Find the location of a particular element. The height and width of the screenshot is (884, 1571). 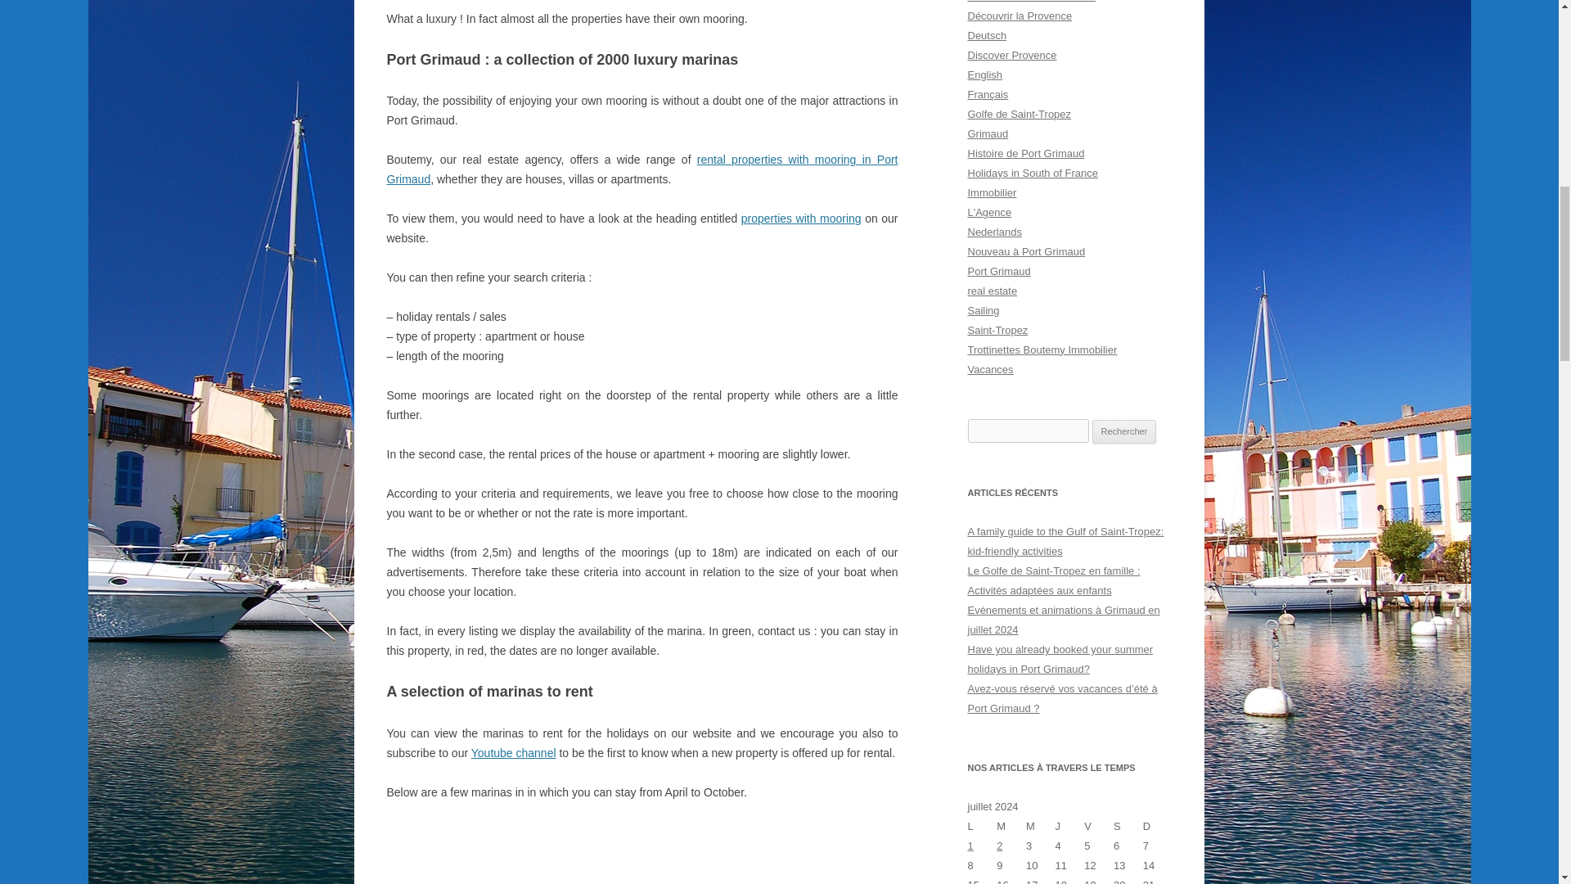

jeudi is located at coordinates (1070, 826).